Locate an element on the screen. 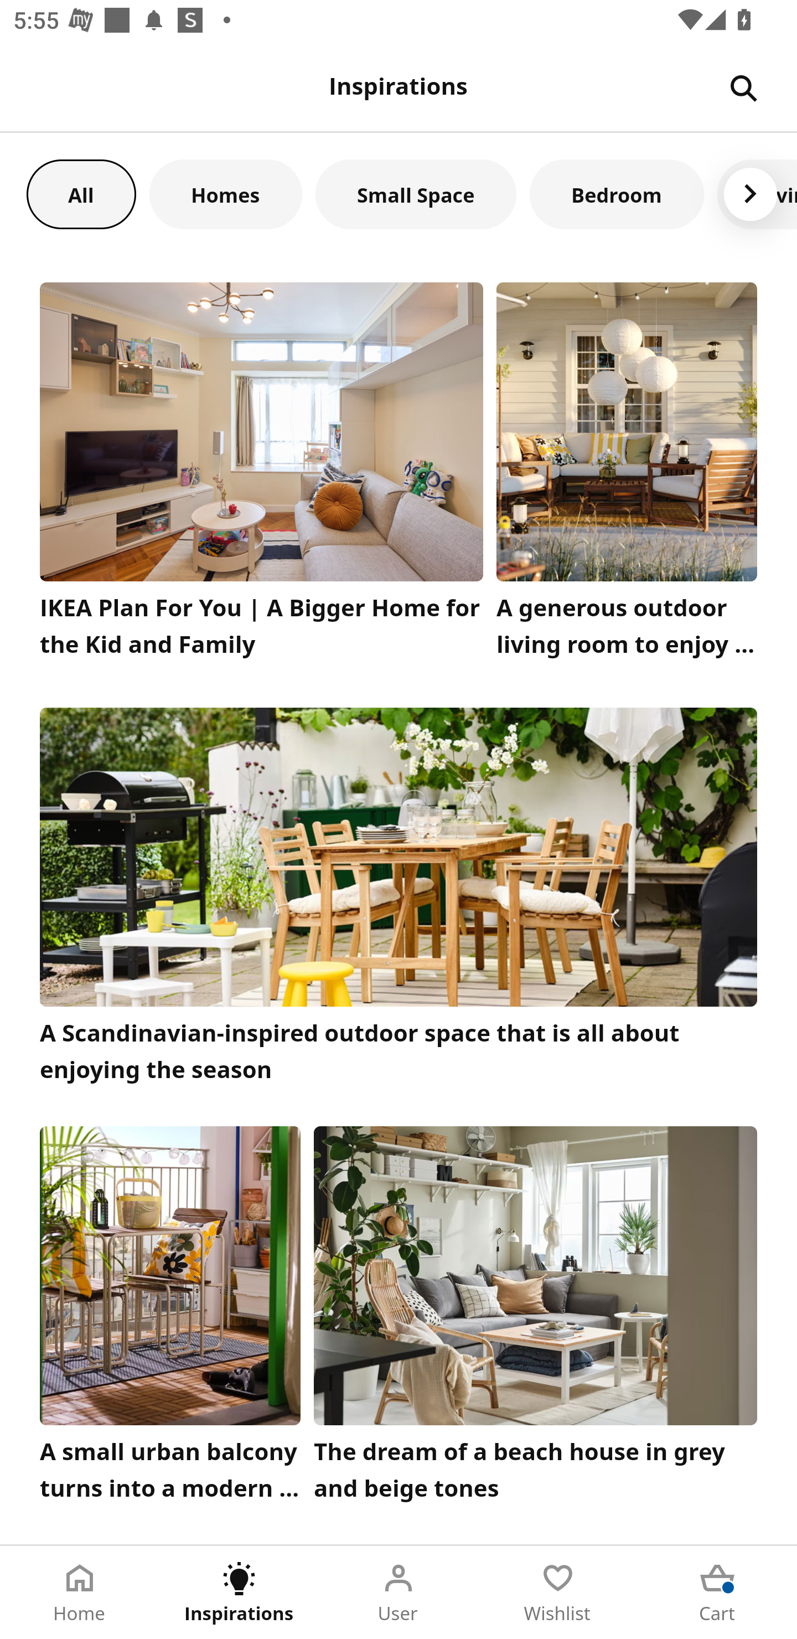  All is located at coordinates (81, 194).